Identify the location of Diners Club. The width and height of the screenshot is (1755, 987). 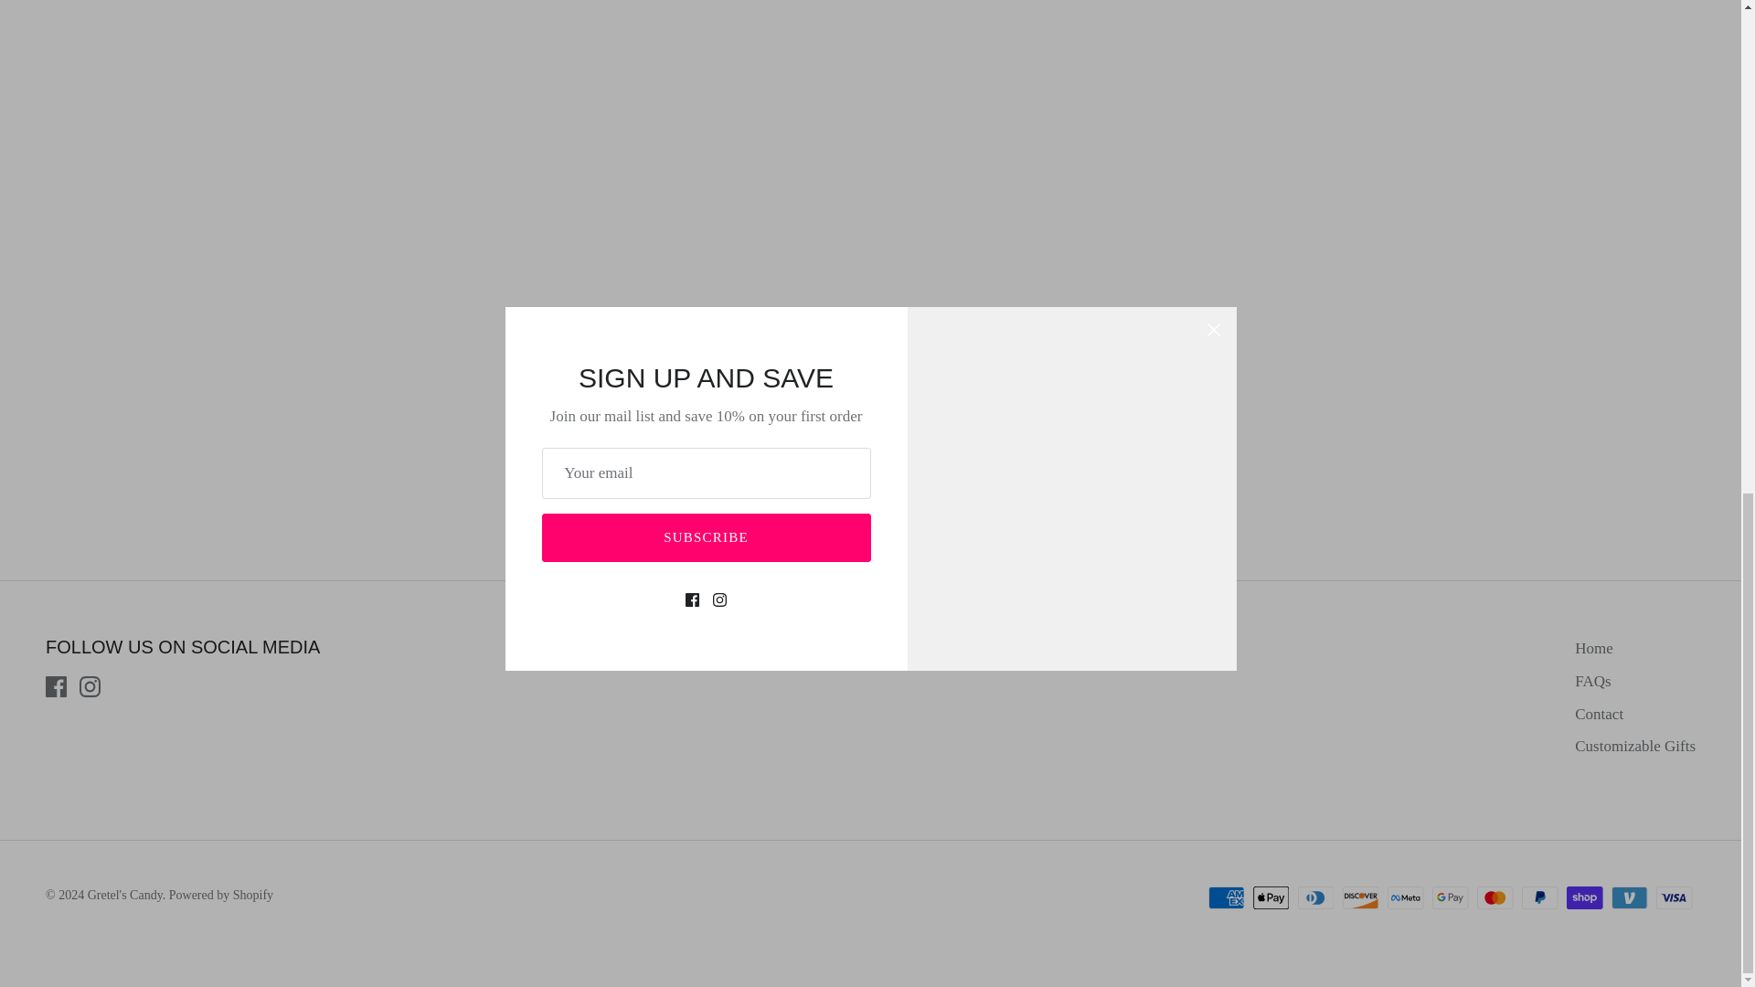
(1316, 897).